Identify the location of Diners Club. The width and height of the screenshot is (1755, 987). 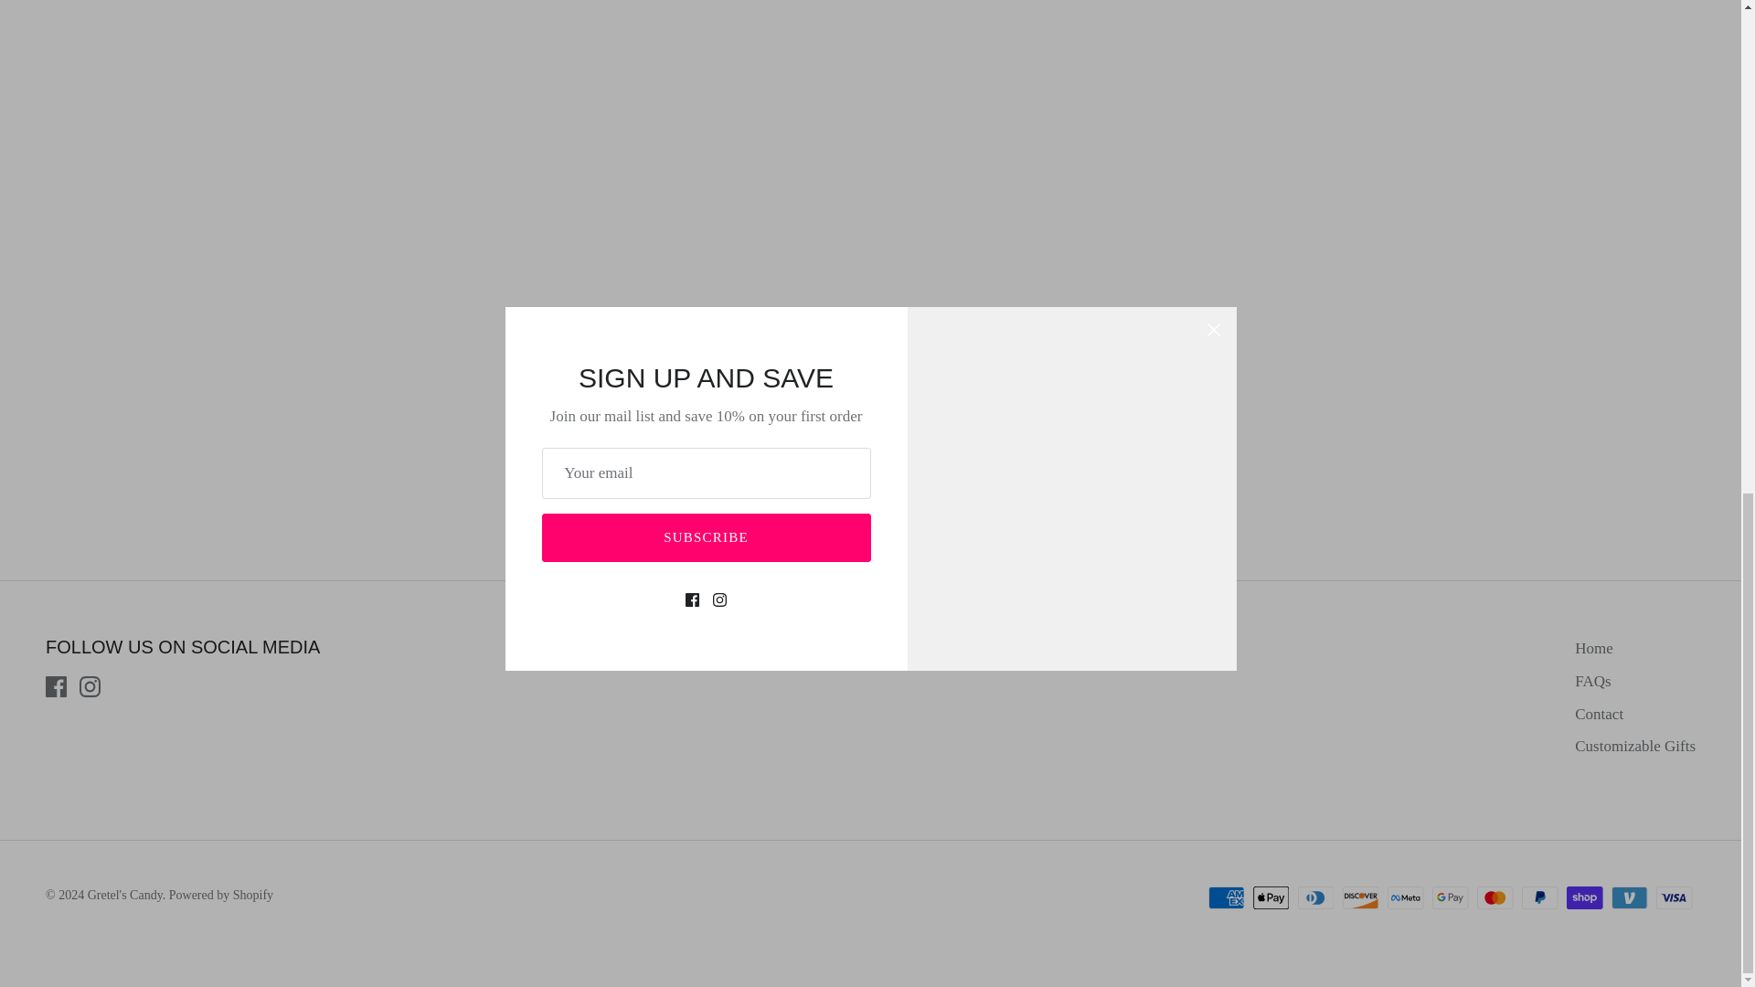
(1316, 897).